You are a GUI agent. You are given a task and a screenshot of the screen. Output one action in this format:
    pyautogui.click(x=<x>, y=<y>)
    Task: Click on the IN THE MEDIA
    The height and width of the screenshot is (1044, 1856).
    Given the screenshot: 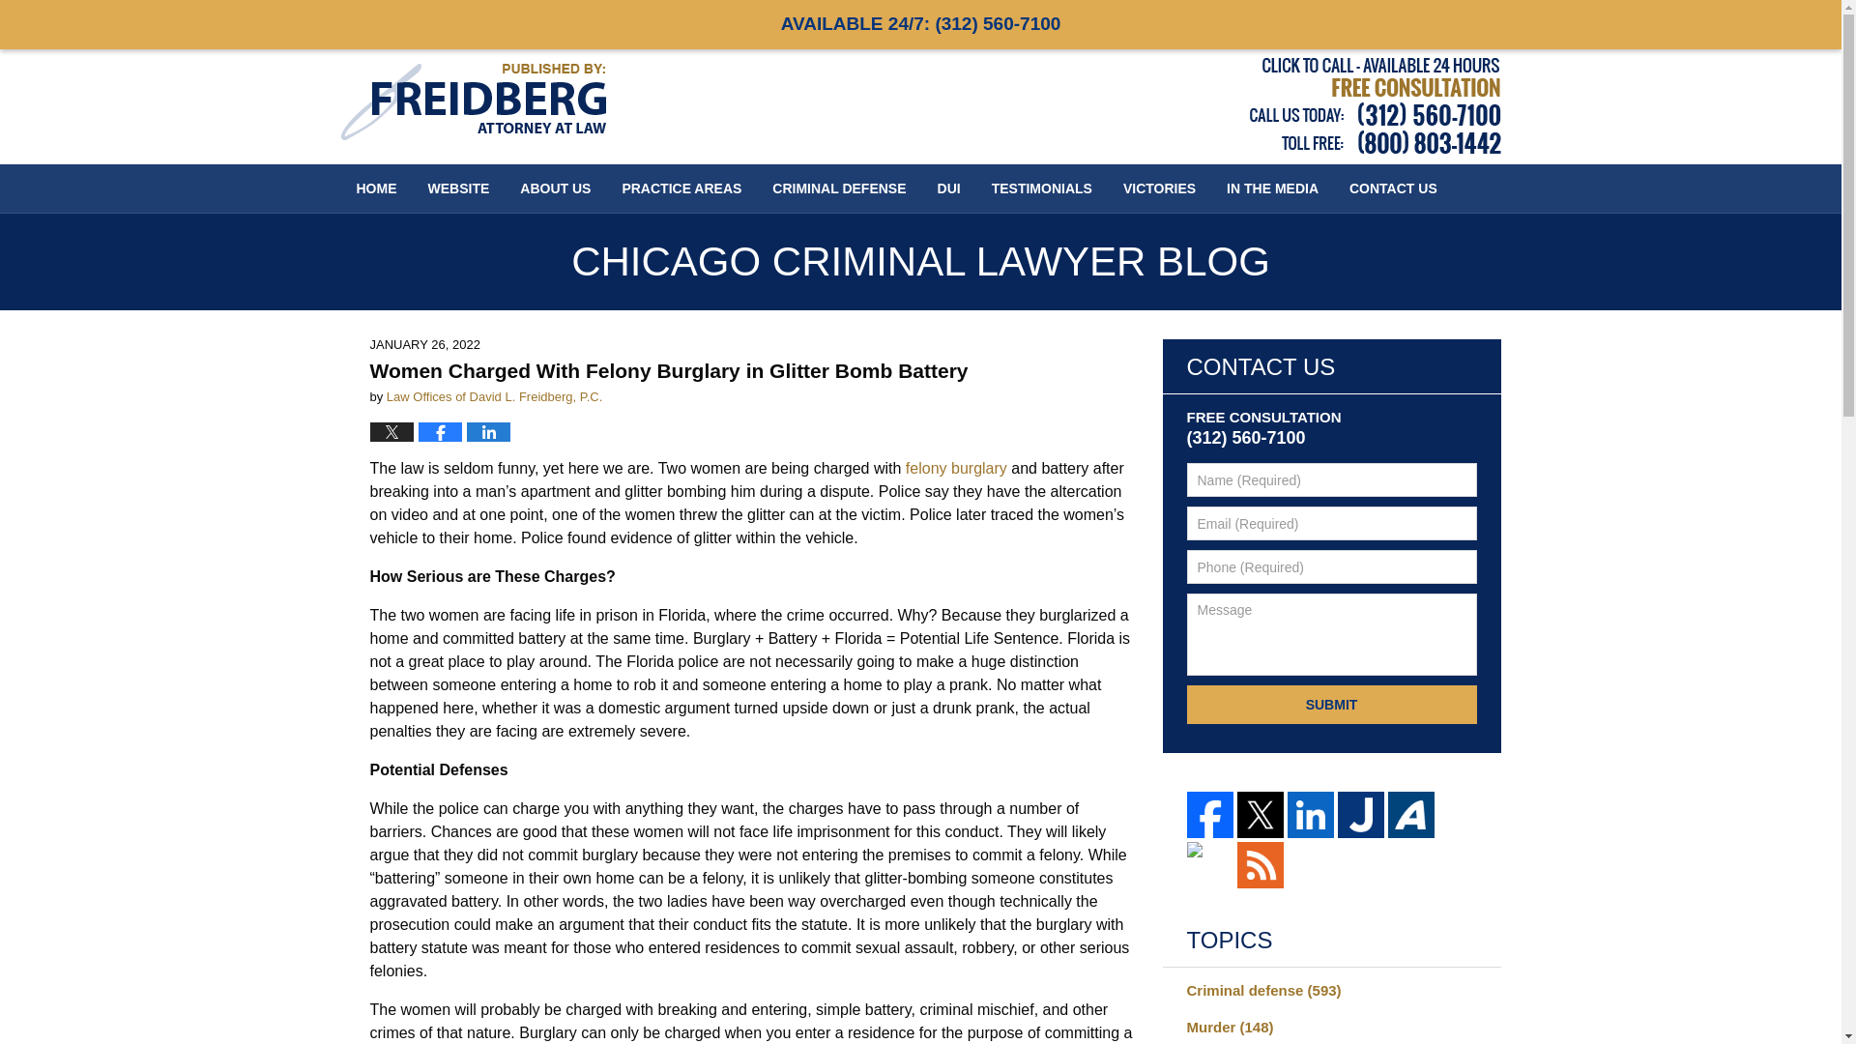 What is the action you would take?
    pyautogui.click(x=1272, y=188)
    